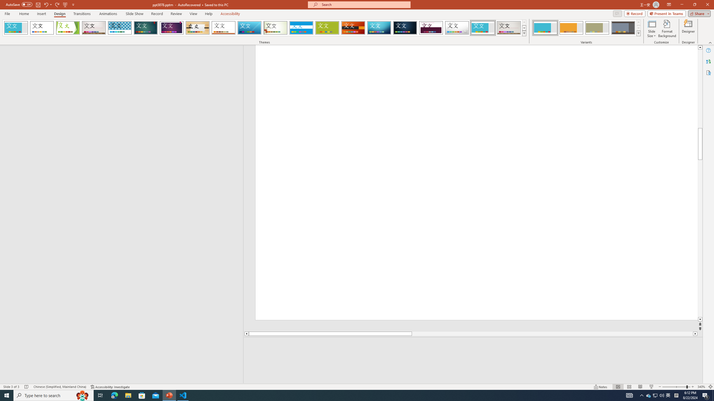 This screenshot has width=714, height=401. What do you see at coordinates (172, 28) in the screenshot?
I see `Ion Boardroom` at bounding box center [172, 28].